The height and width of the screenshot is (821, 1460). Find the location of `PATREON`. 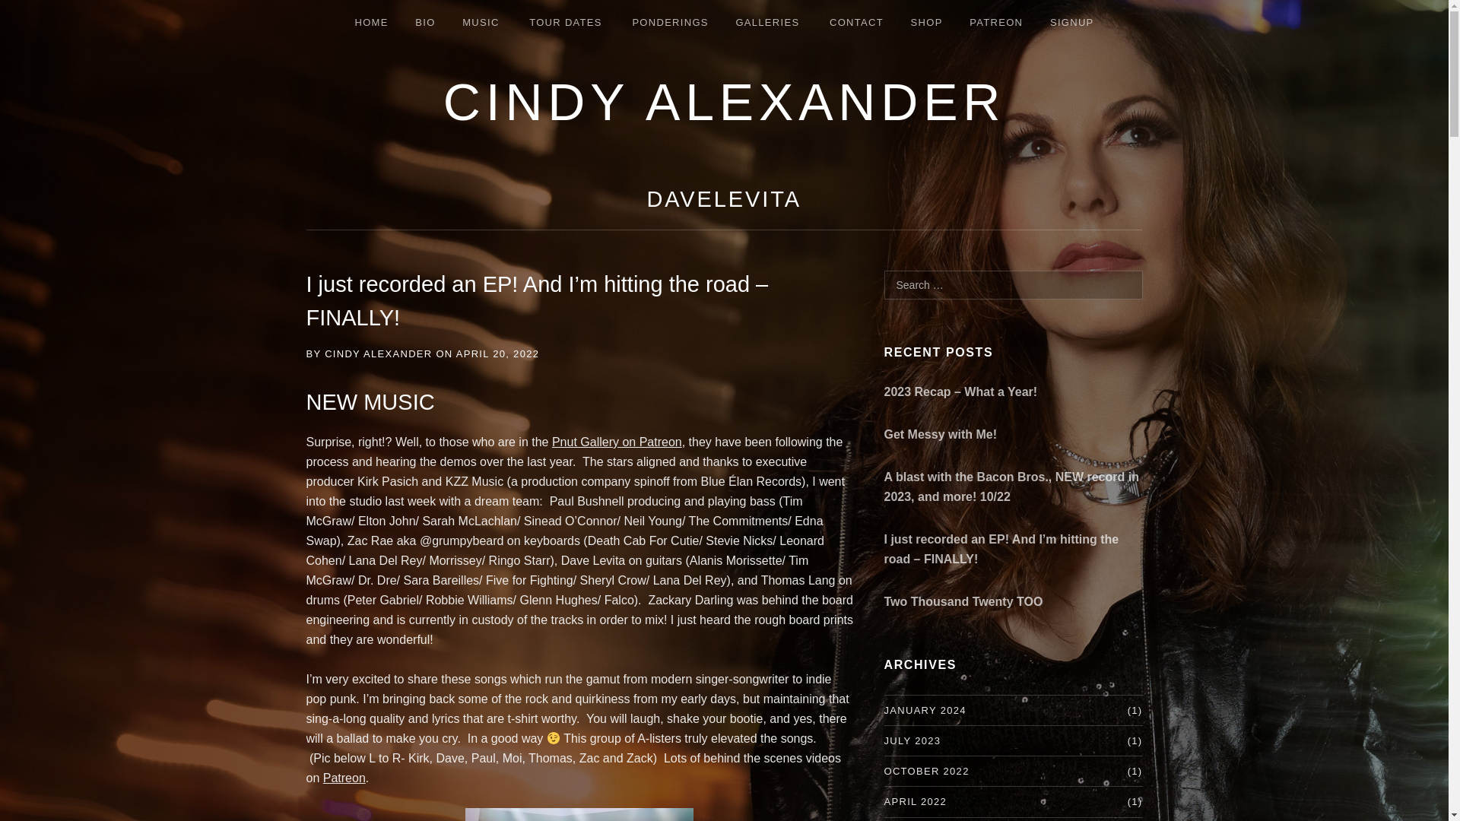

PATREON is located at coordinates (996, 23).